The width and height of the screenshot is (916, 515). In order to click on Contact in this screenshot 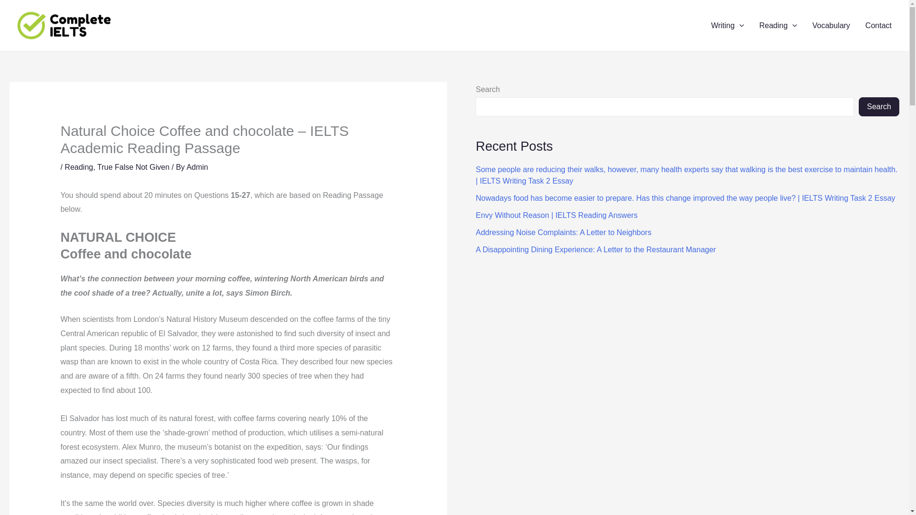, I will do `click(878, 26)`.